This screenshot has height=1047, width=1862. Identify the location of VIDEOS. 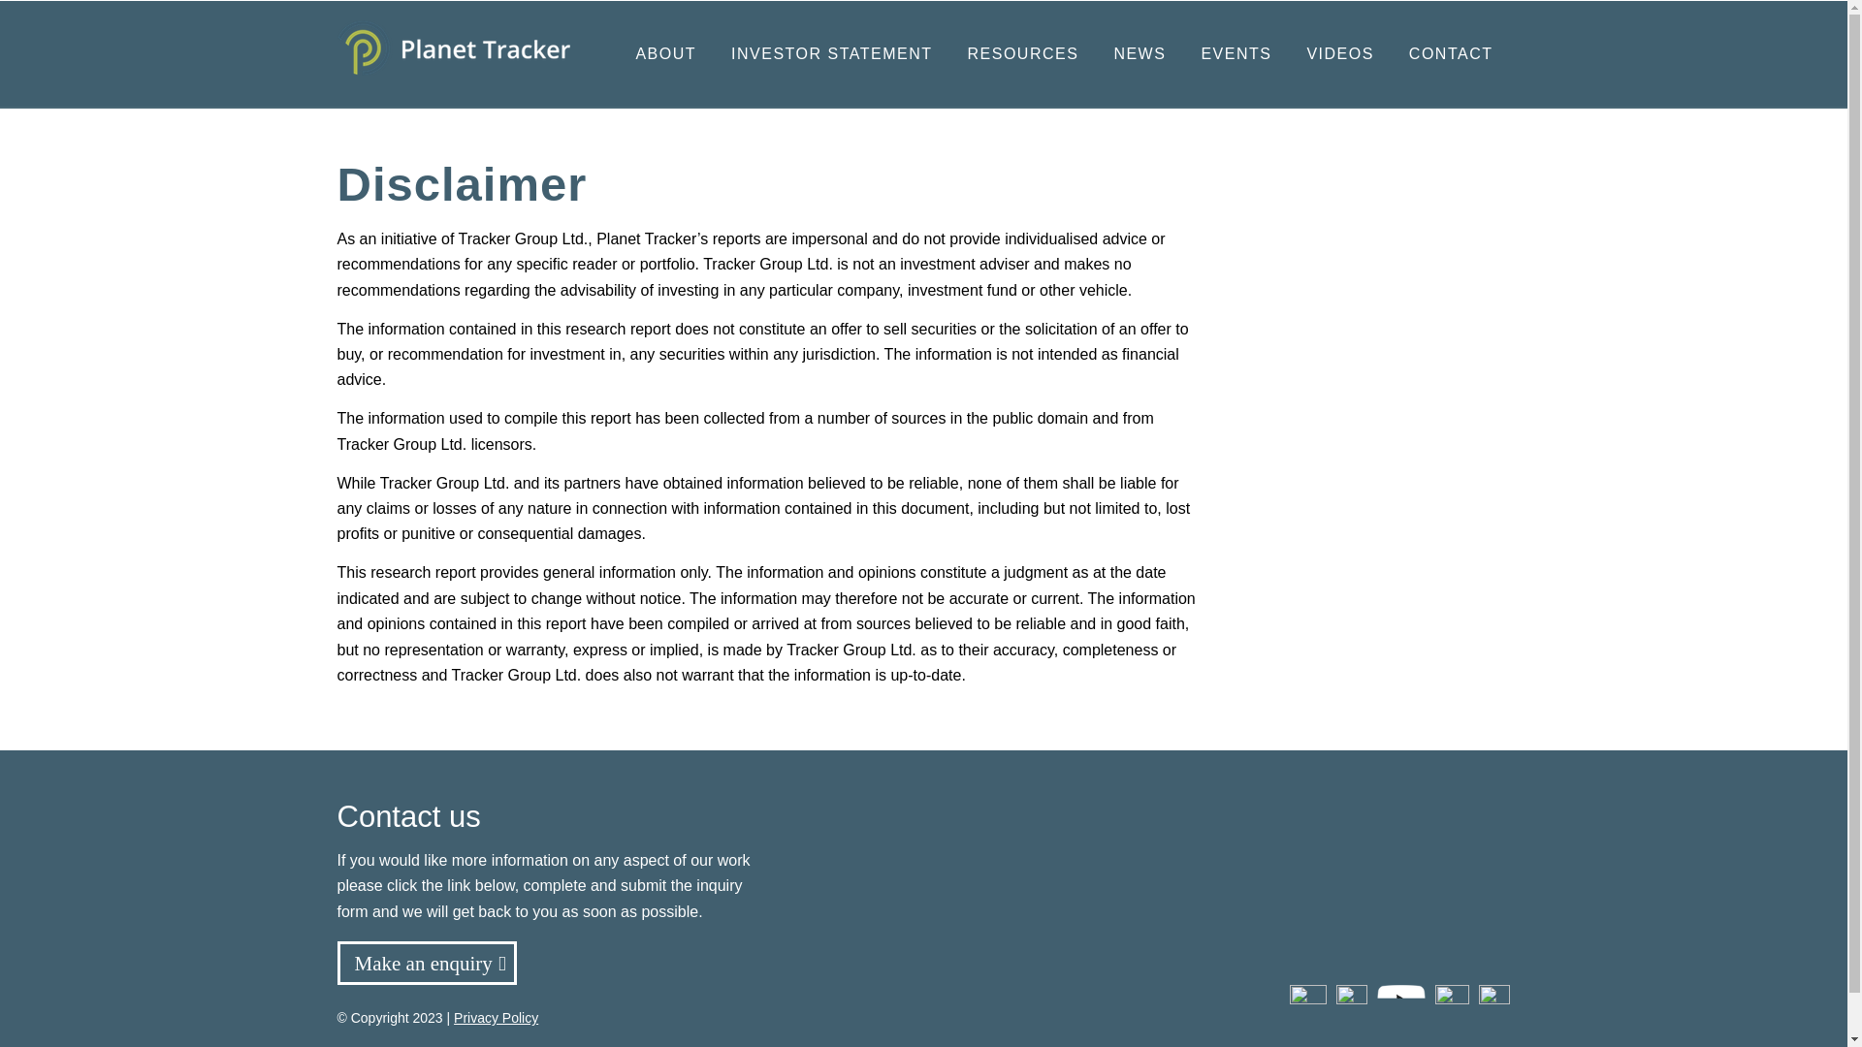
(1339, 54).